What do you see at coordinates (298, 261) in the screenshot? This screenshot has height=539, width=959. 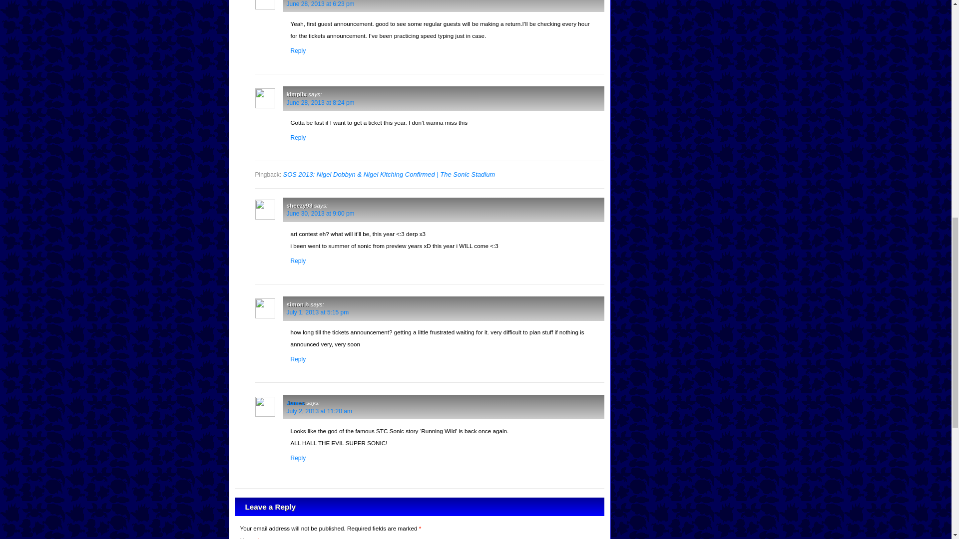 I see `Reply` at bounding box center [298, 261].